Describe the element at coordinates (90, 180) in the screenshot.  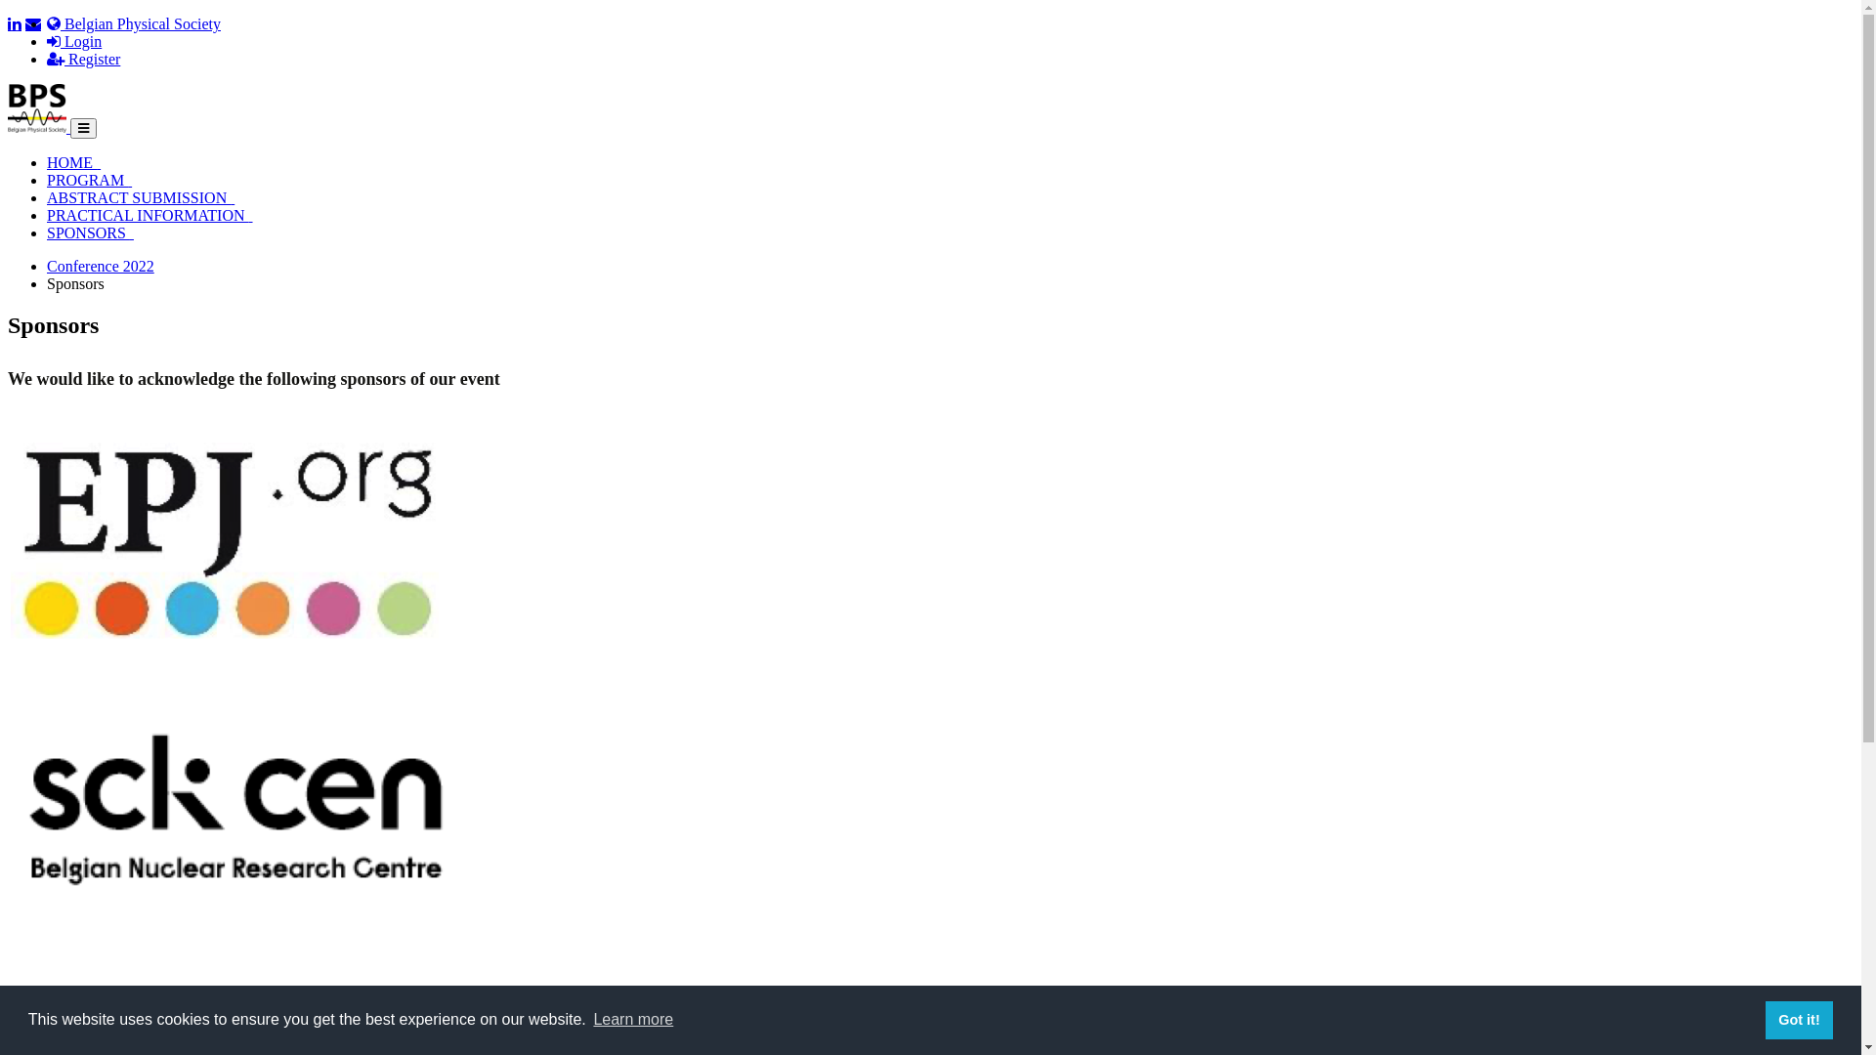
I see `PROGRAM  ` at that location.